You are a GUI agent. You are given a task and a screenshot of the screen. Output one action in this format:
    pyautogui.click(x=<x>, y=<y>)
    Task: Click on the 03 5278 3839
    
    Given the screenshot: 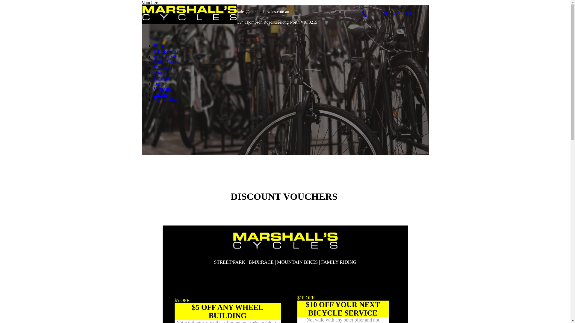 What is the action you would take?
    pyautogui.click(x=393, y=14)
    